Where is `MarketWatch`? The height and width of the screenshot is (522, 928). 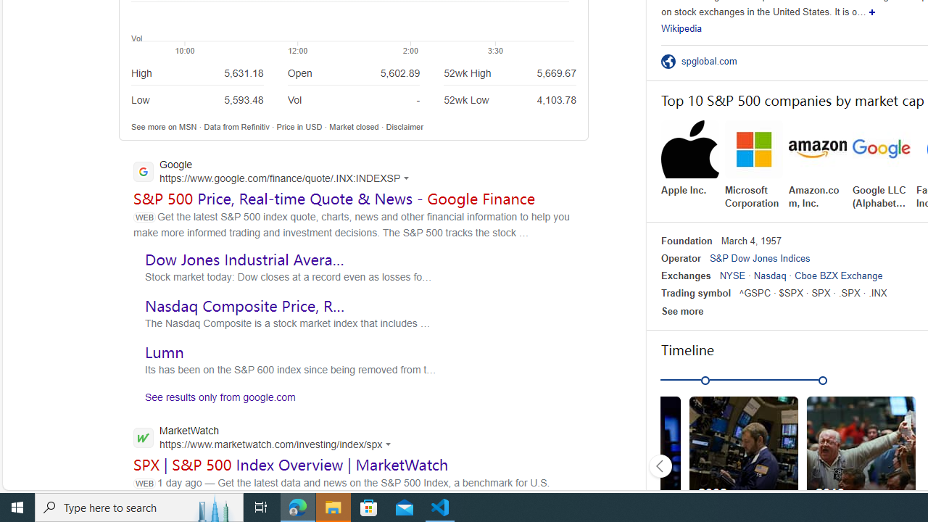
MarketWatch is located at coordinates (266, 439).